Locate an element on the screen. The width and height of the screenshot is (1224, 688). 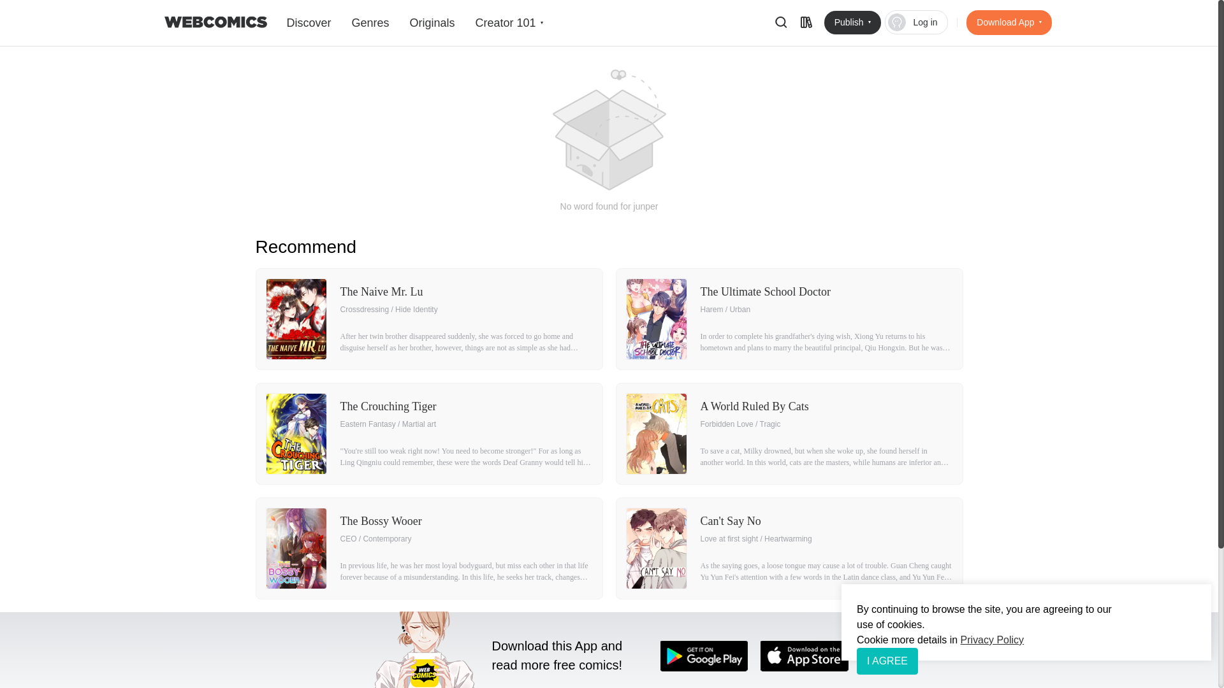
search is located at coordinates (780, 22).